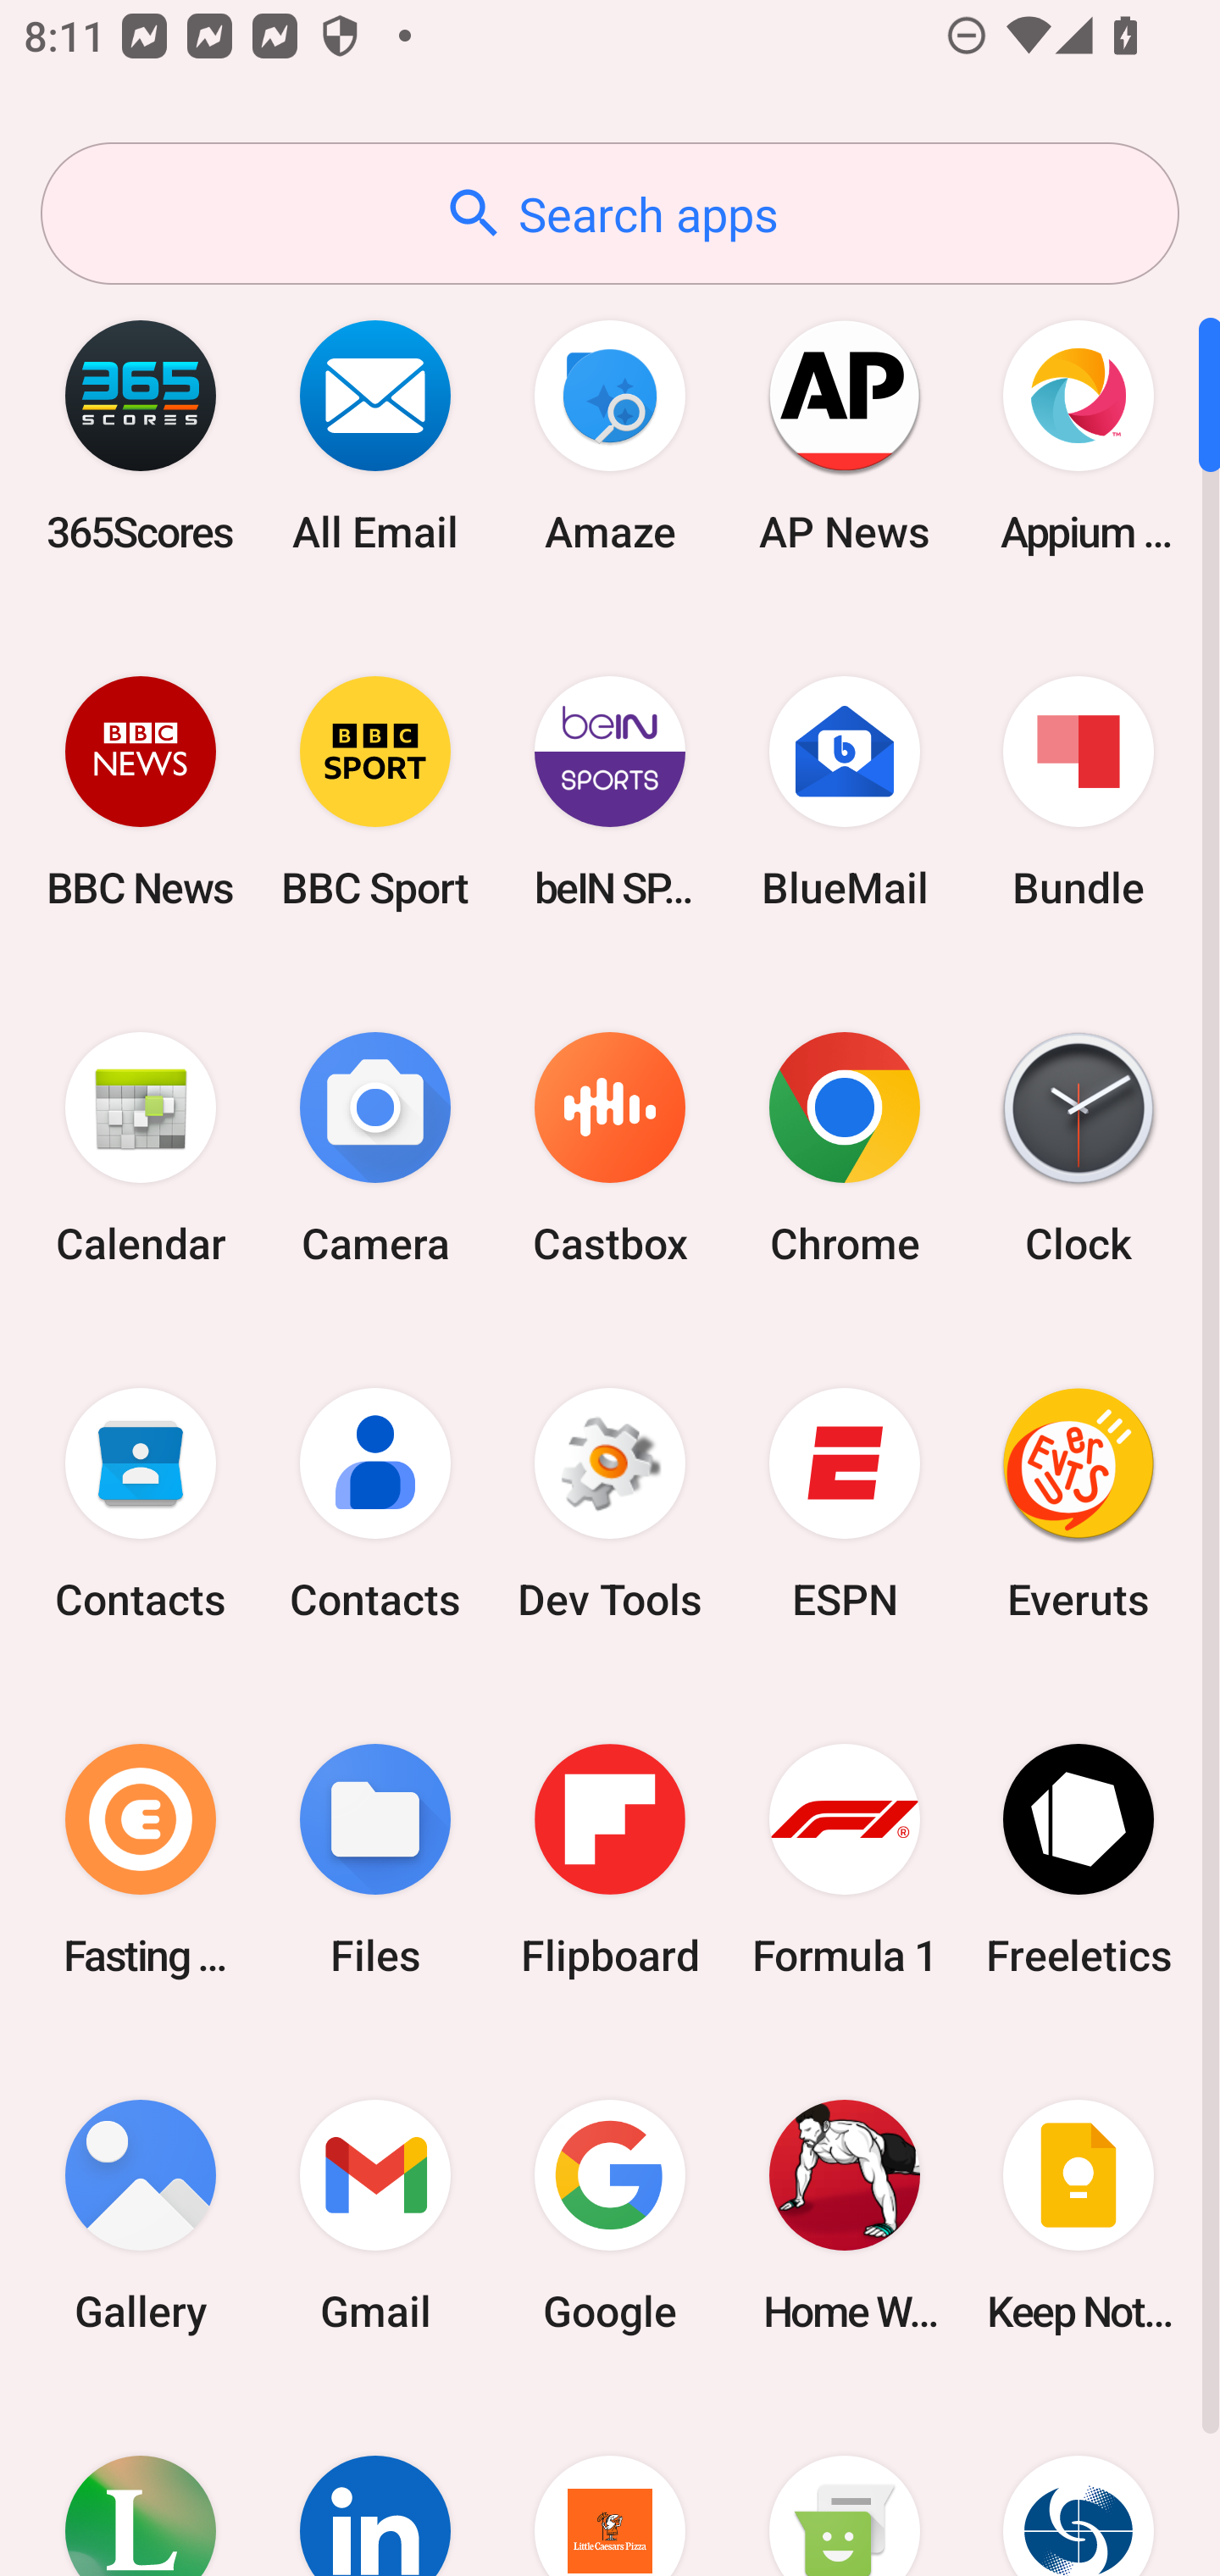 This screenshot has height=2576, width=1220. I want to click on Camera, so click(375, 1149).